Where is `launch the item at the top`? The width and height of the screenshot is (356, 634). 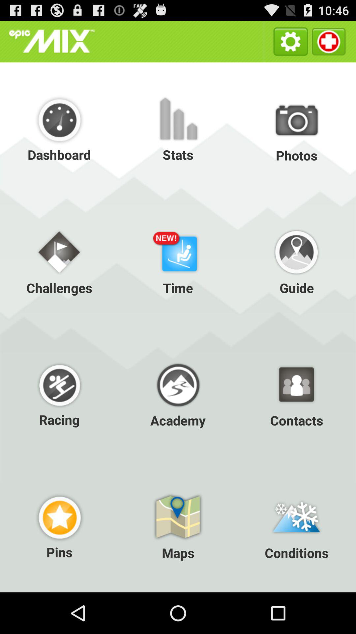 launch the item at the top is located at coordinates (178, 129).